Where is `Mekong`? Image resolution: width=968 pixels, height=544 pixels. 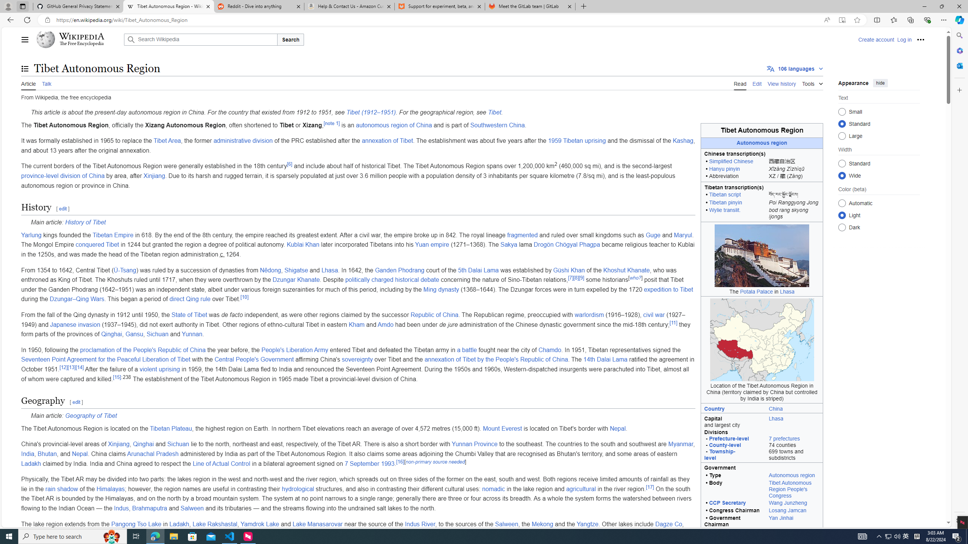
Mekong is located at coordinates (542, 524).